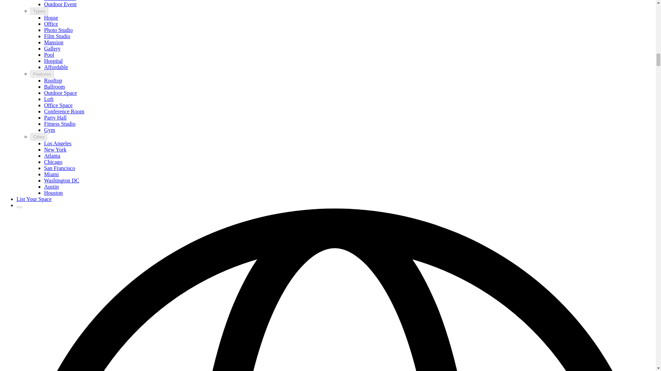 This screenshot has width=661, height=371. I want to click on Gallery, so click(52, 48).